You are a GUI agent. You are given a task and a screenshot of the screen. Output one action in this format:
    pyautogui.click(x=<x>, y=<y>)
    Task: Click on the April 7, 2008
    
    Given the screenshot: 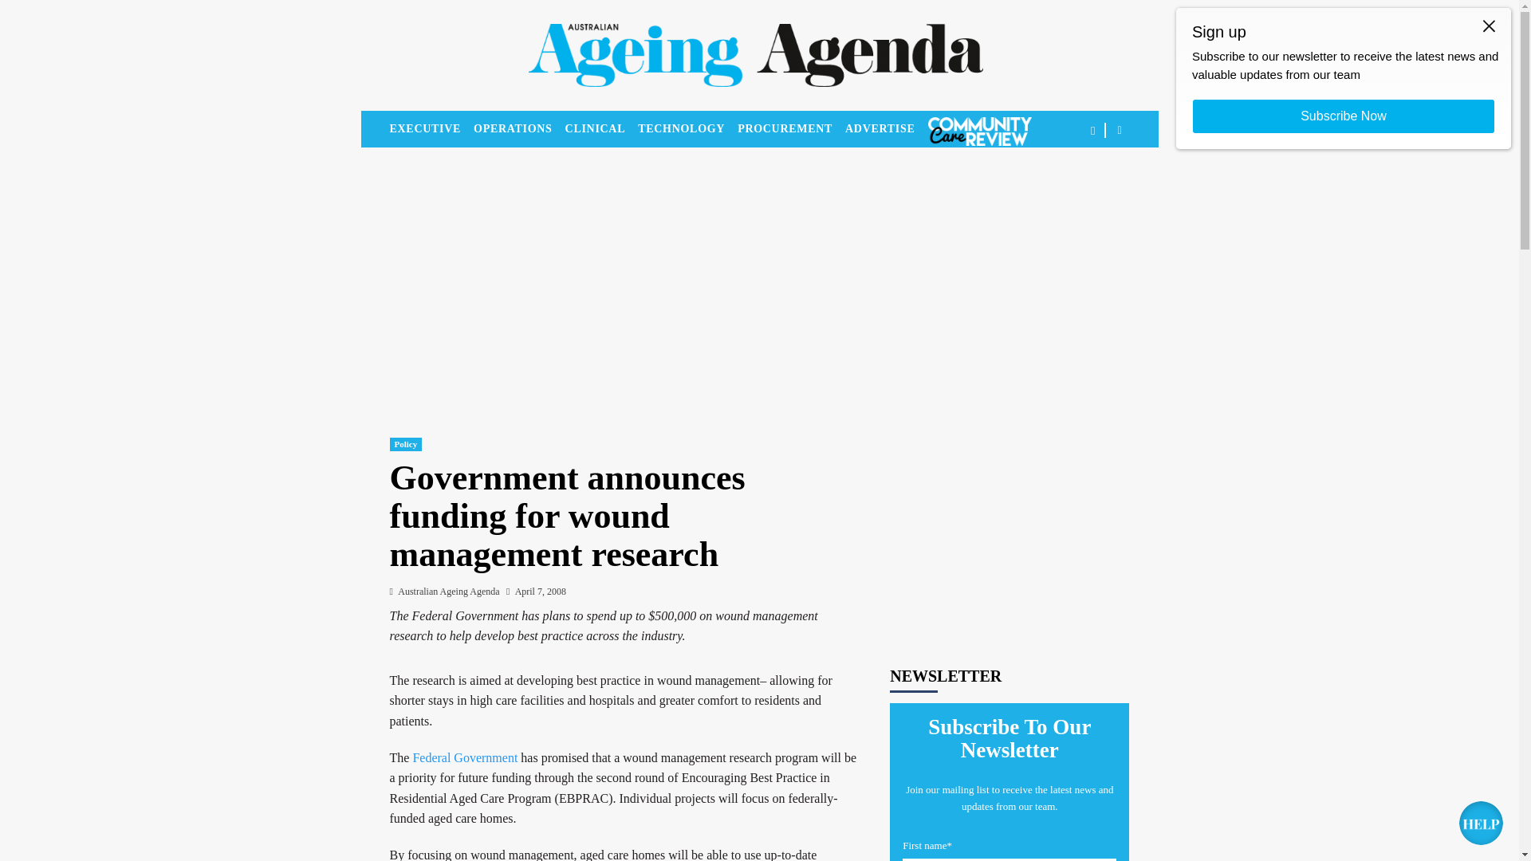 What is the action you would take?
    pyautogui.click(x=541, y=592)
    